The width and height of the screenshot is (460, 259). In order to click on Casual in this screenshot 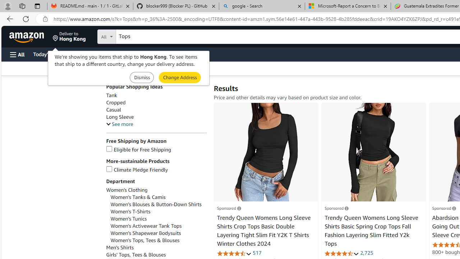, I will do `click(156, 109)`.